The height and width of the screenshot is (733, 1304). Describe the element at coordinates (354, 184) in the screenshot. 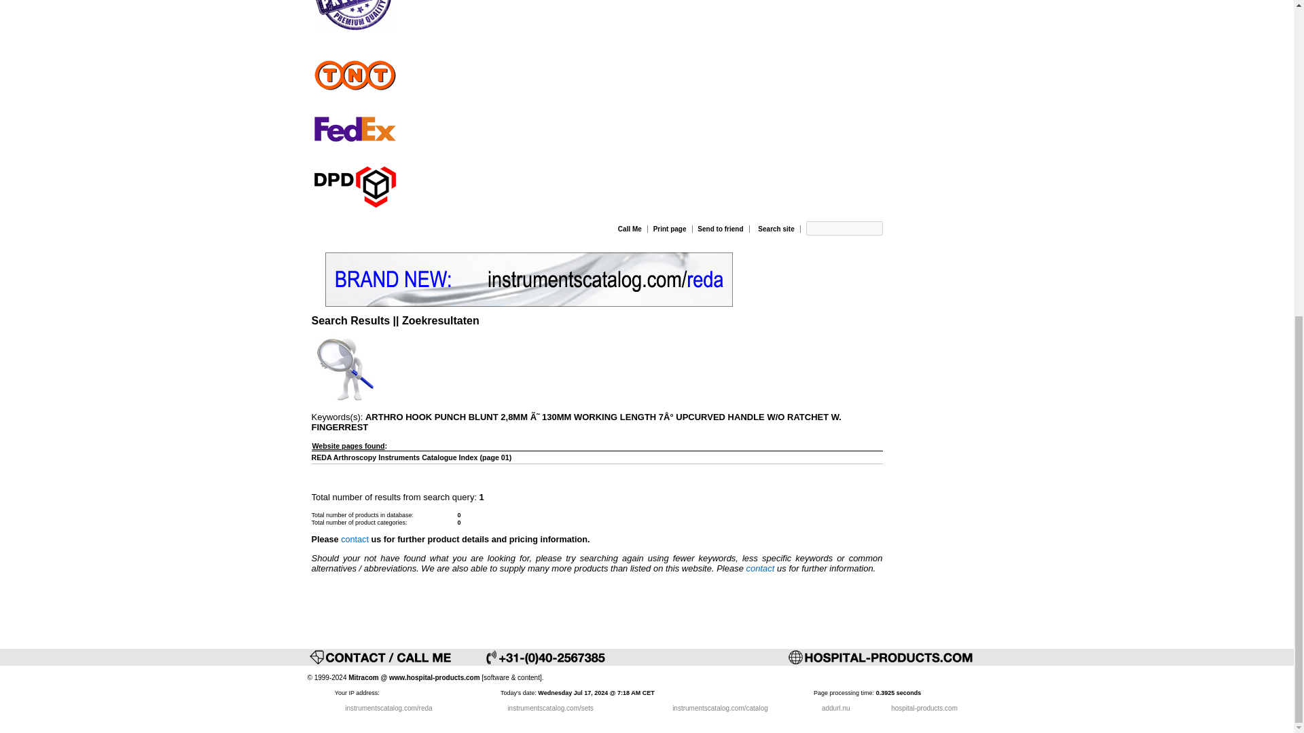

I see `European flat-rate colli shipping supported through DPD` at that location.